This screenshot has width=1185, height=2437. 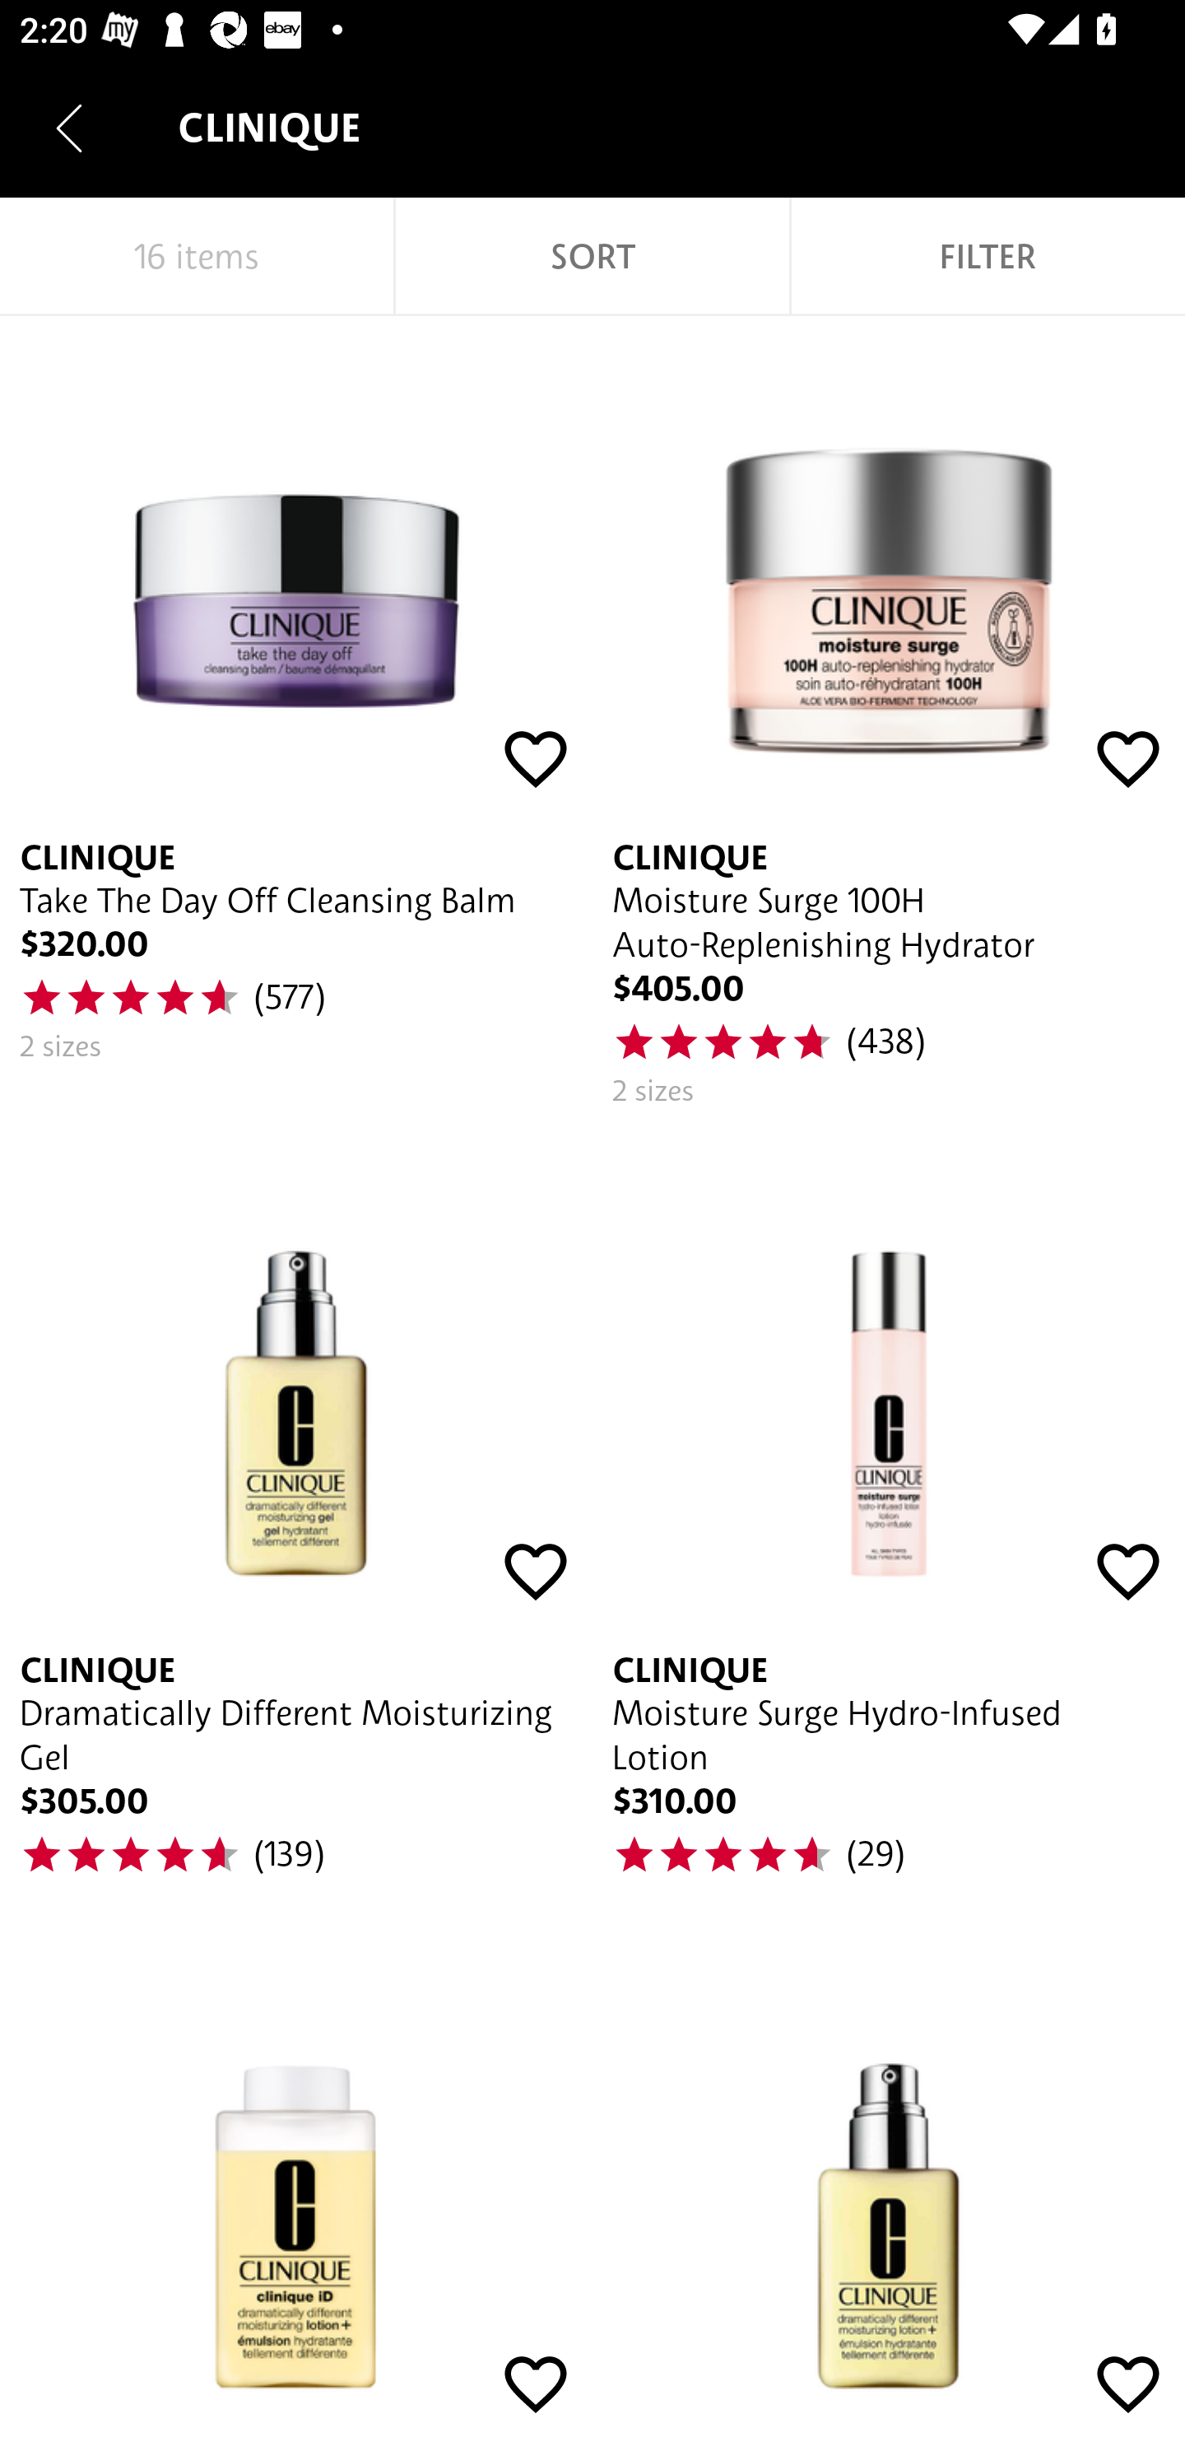 I want to click on Navigate up, so click(x=69, y=128).